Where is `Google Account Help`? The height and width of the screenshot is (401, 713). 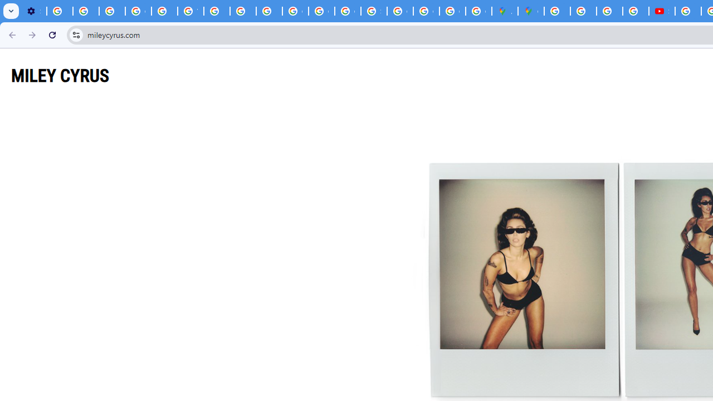
Google Account Help is located at coordinates (138, 11).